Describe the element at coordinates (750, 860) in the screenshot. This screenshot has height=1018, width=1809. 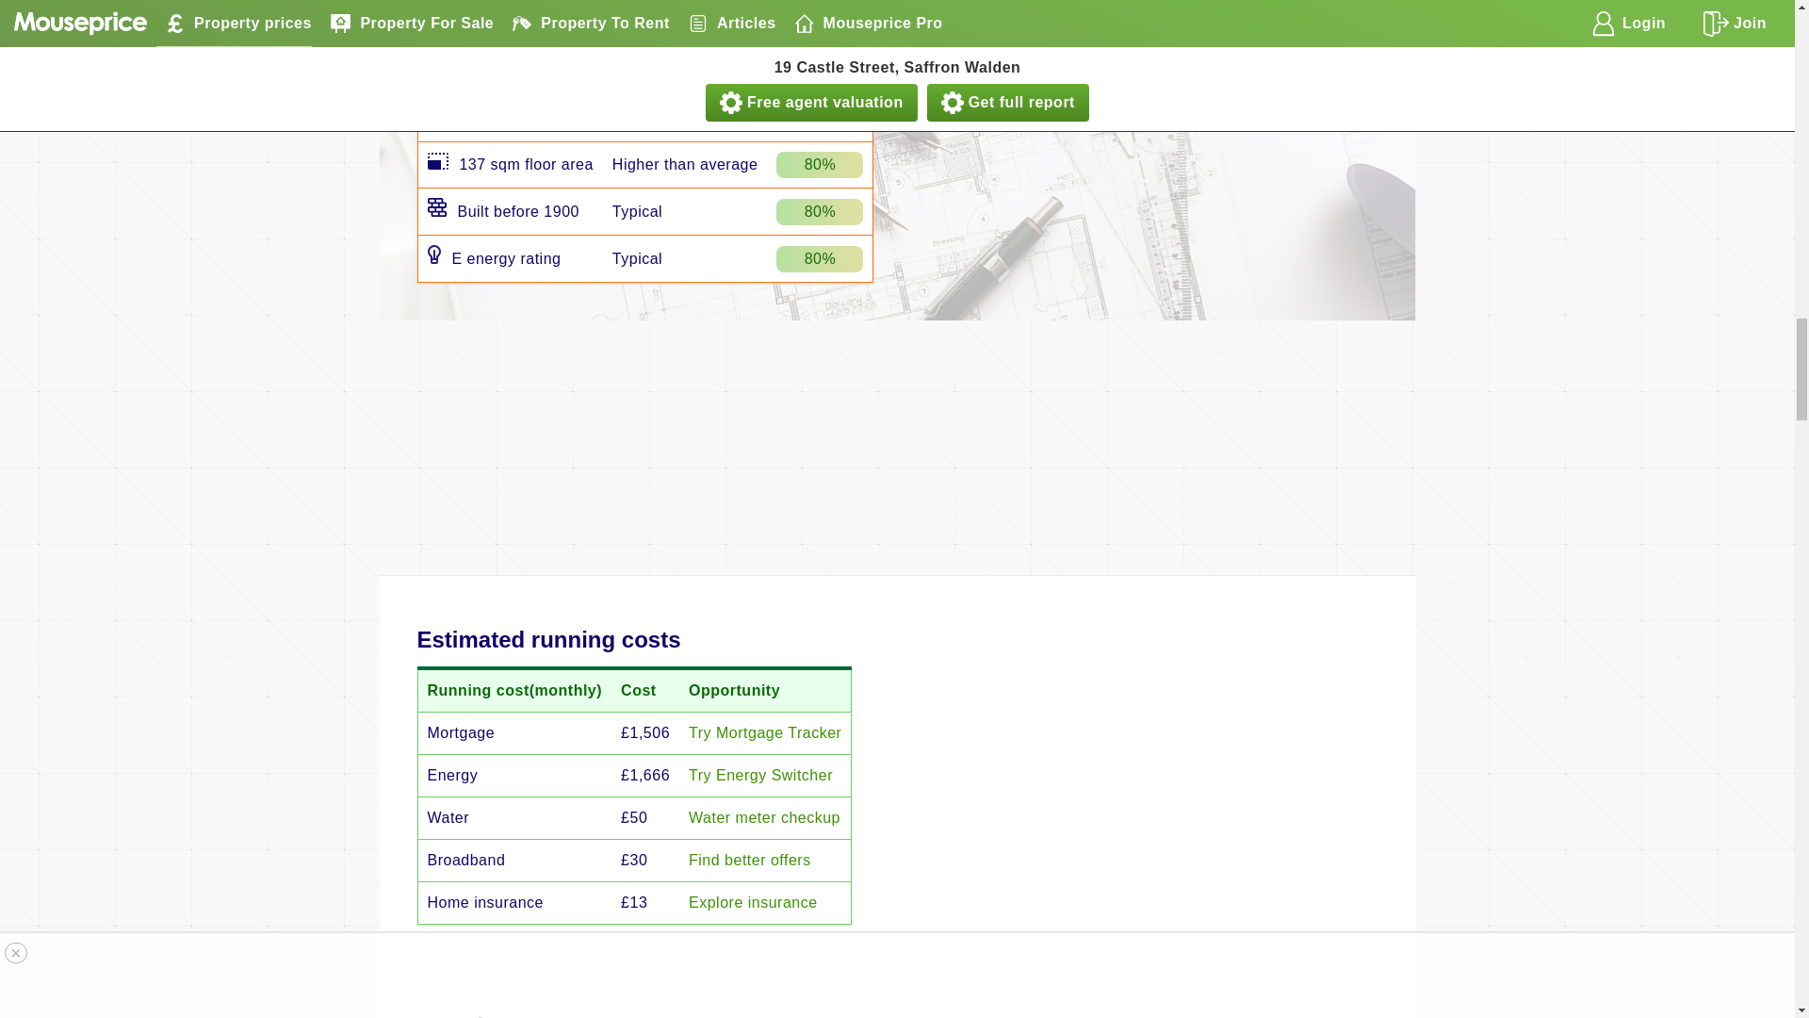
I see `Find better offers` at that location.